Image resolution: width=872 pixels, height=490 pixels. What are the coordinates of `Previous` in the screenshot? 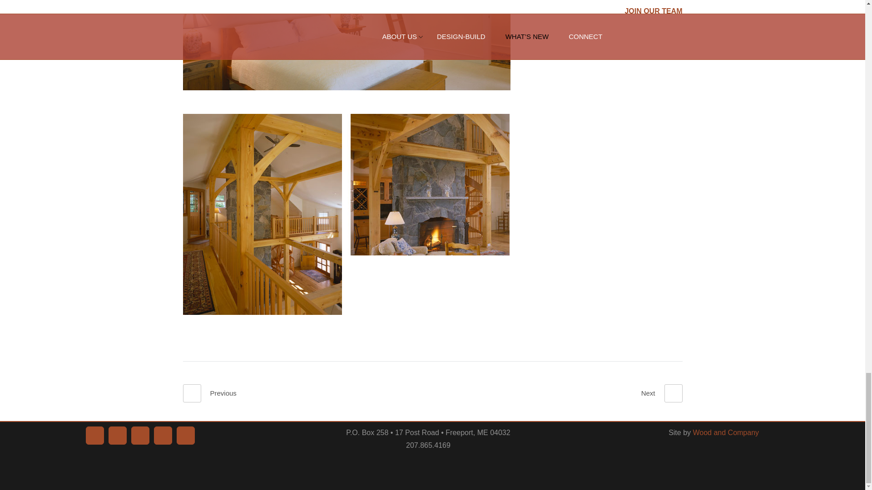 It's located at (209, 393).